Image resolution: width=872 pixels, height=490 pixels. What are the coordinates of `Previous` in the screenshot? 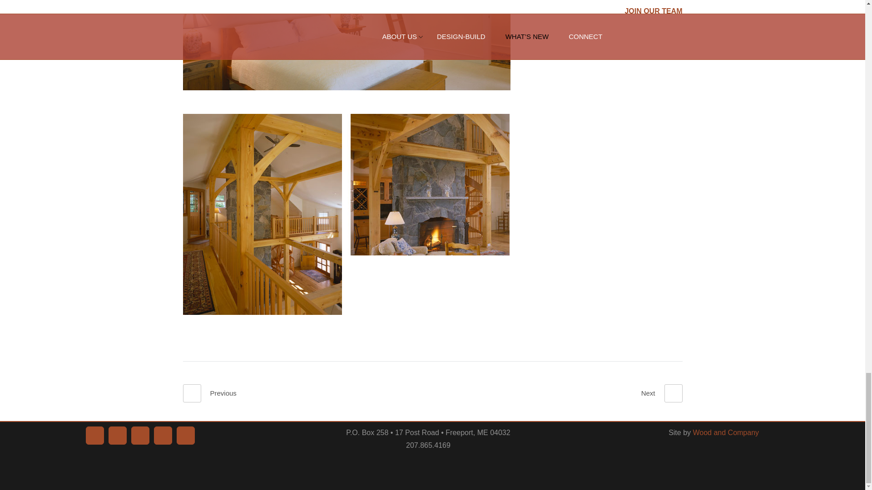 It's located at (209, 393).